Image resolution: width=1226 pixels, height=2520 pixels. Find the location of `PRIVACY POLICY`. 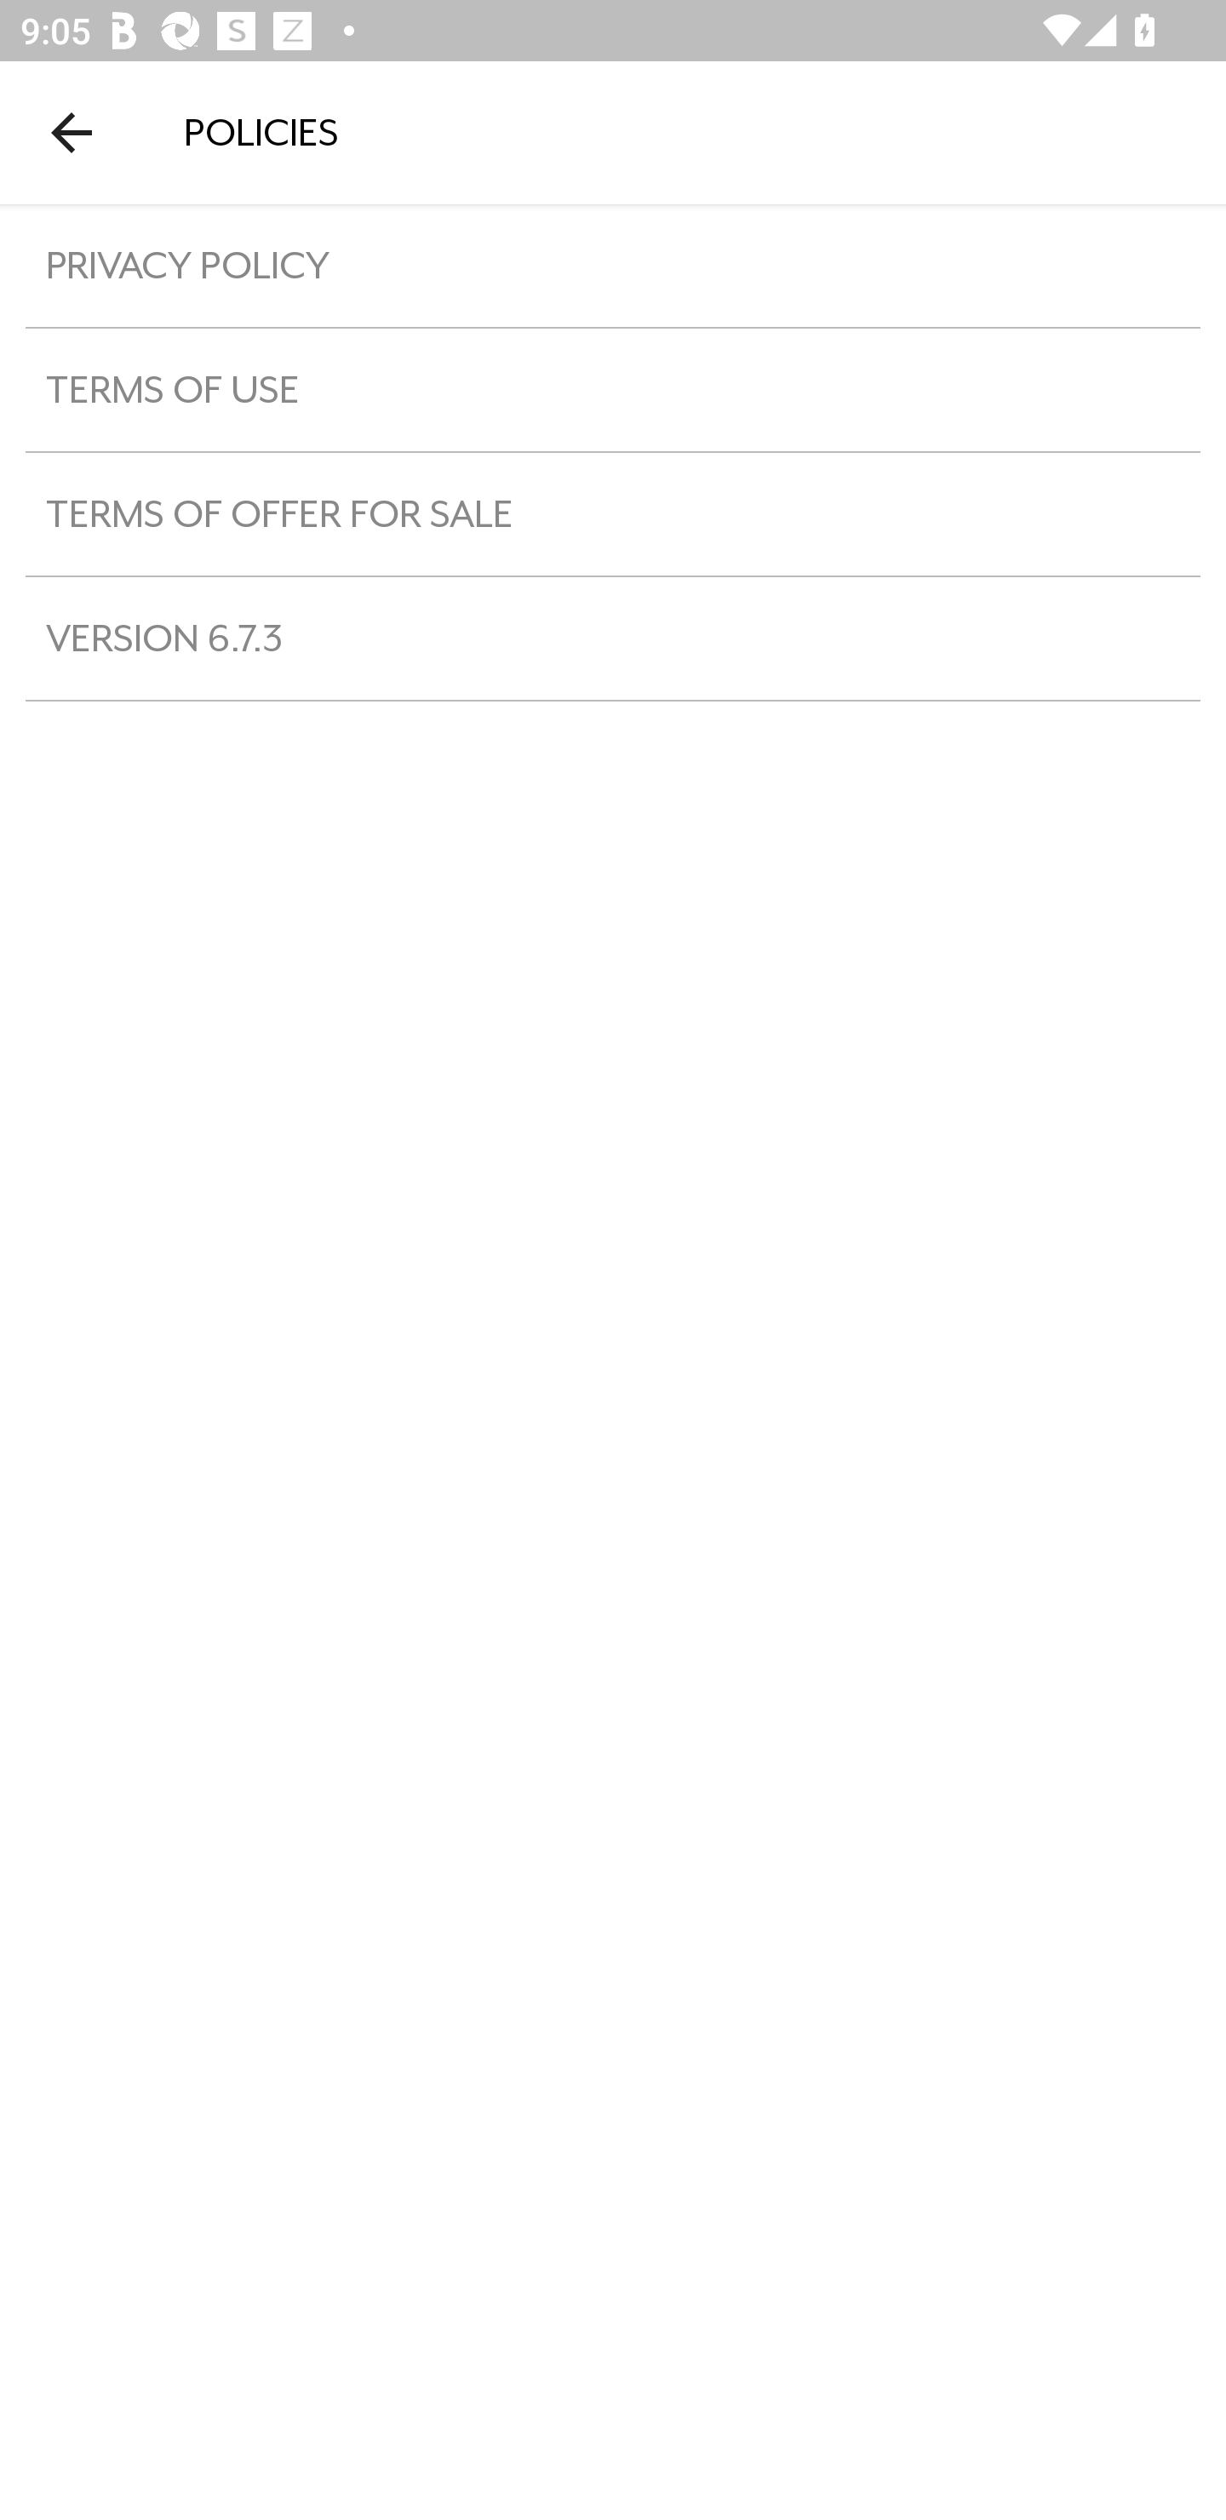

PRIVACY POLICY is located at coordinates (613, 266).